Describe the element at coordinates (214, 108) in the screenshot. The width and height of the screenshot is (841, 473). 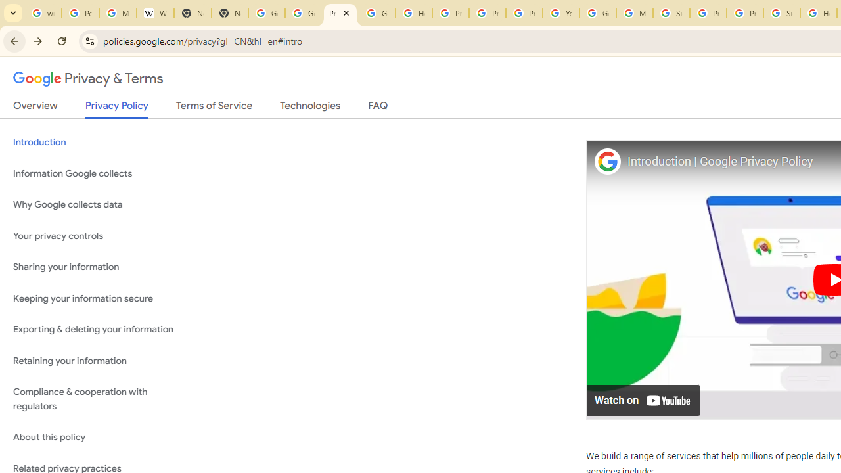
I see `Terms of Service` at that location.